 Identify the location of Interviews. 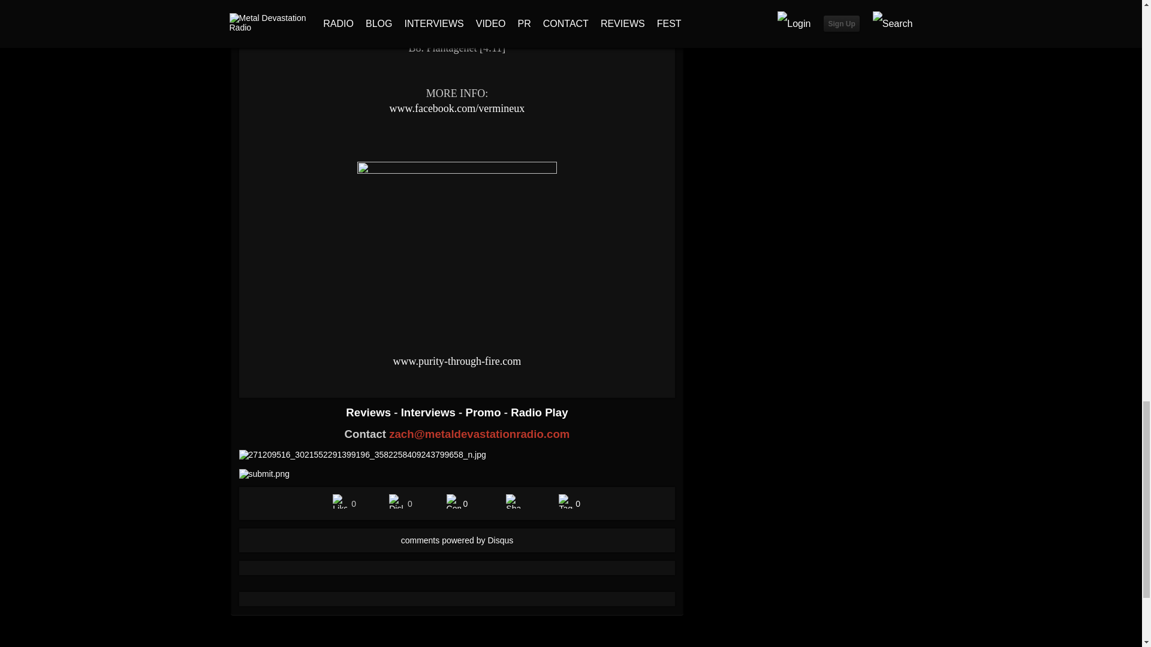
(429, 412).